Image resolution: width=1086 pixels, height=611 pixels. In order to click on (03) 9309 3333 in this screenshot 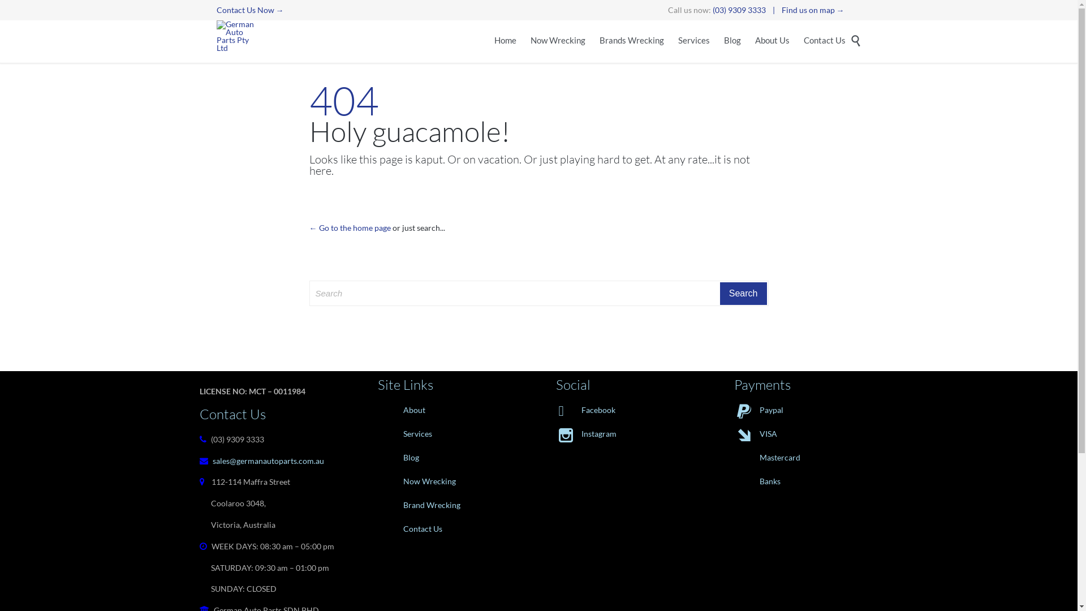, I will do `click(739, 10)`.